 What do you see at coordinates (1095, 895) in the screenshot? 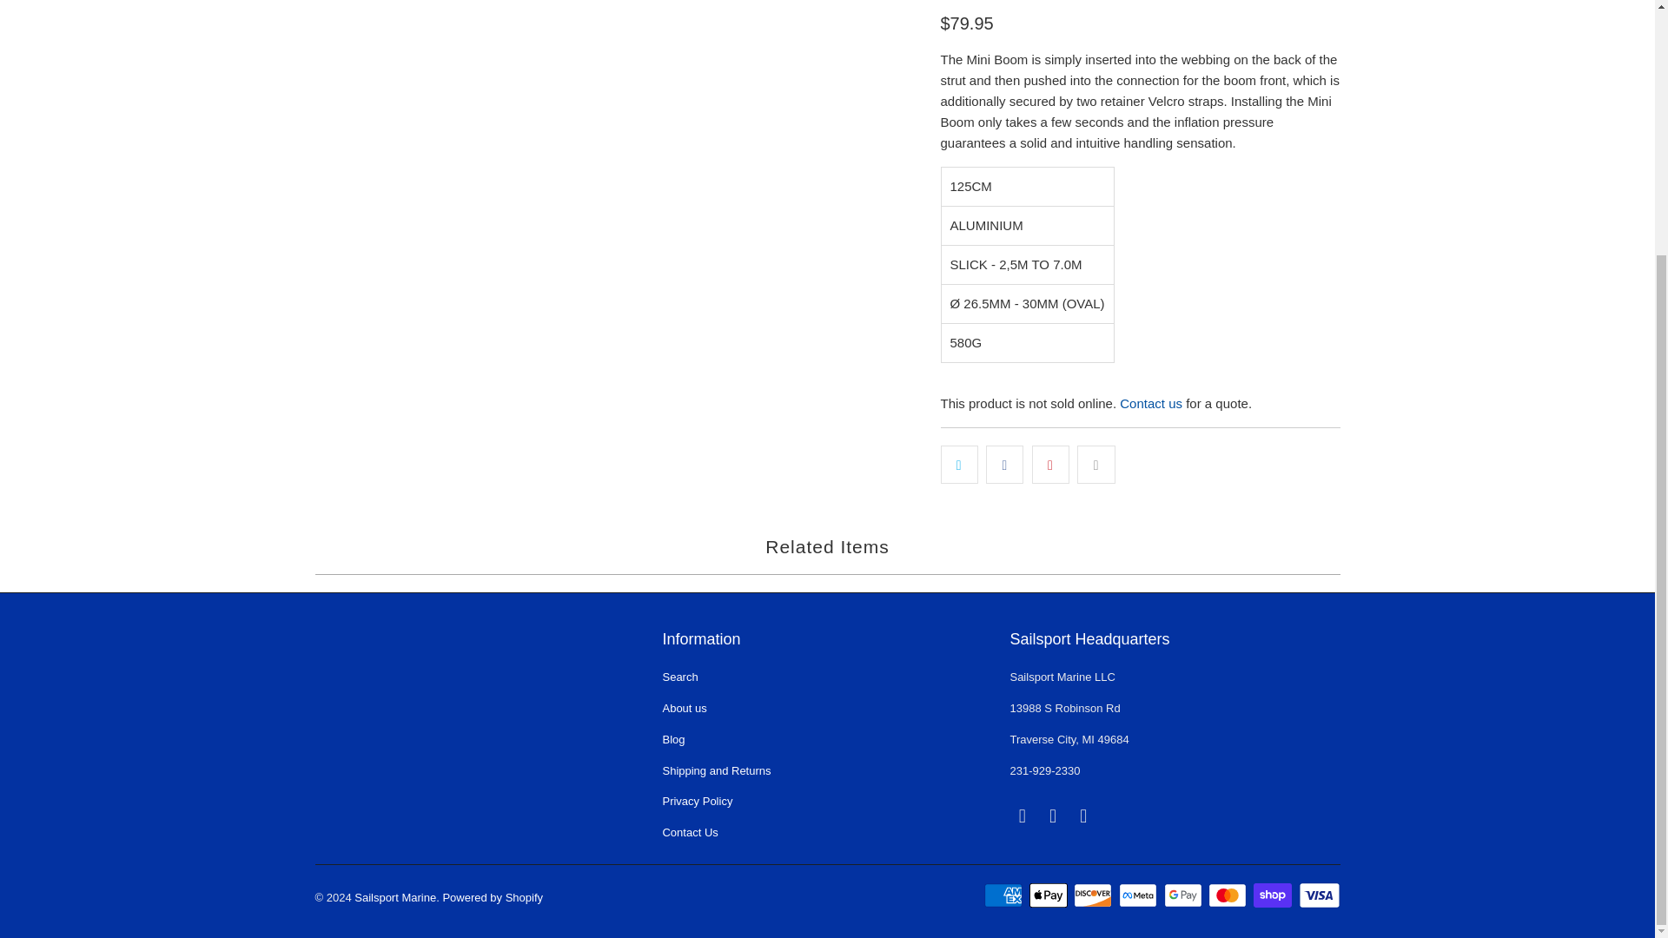
I see `Discover` at bounding box center [1095, 895].